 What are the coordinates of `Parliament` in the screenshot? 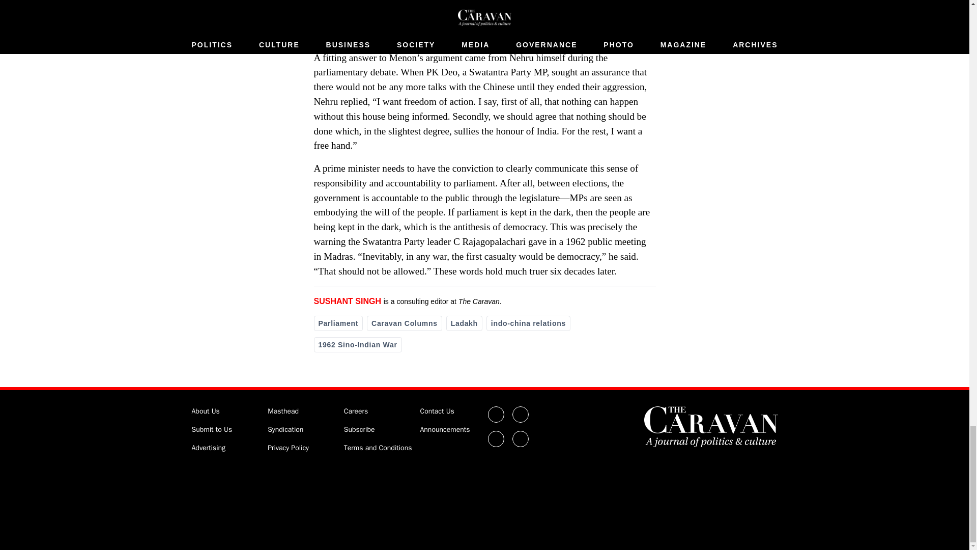 It's located at (338, 323).